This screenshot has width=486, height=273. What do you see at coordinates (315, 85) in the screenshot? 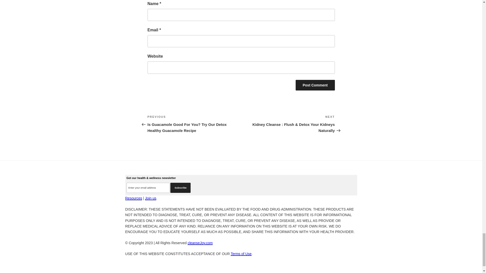
I see `Post Comment` at bounding box center [315, 85].